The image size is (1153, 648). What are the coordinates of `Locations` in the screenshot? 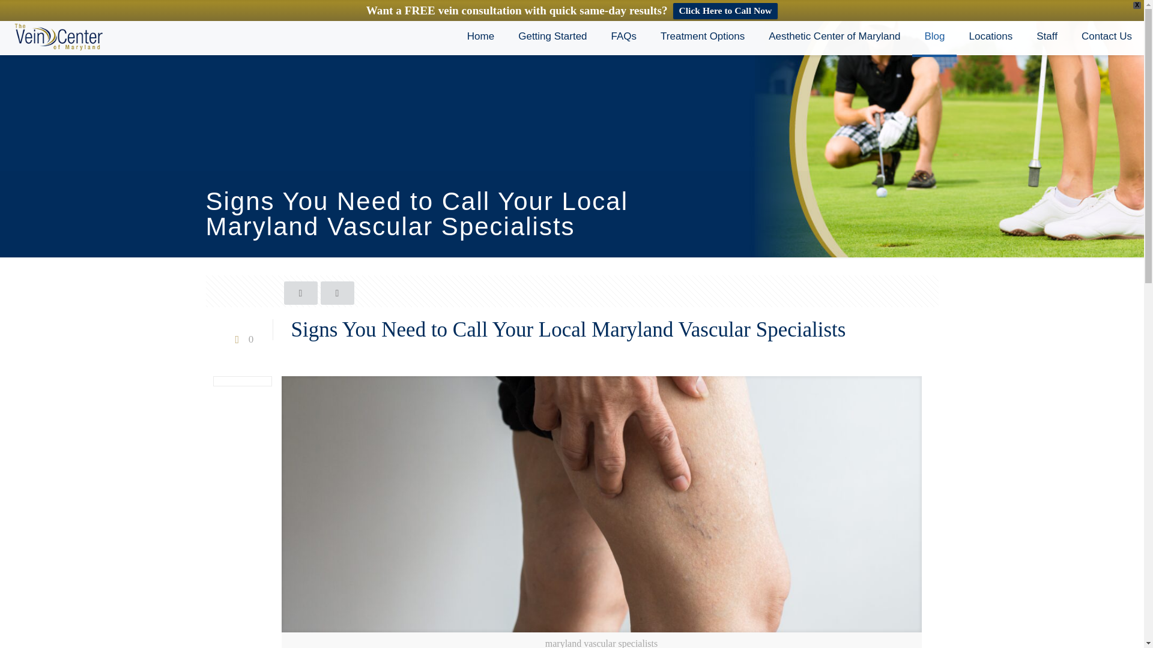 It's located at (991, 36).